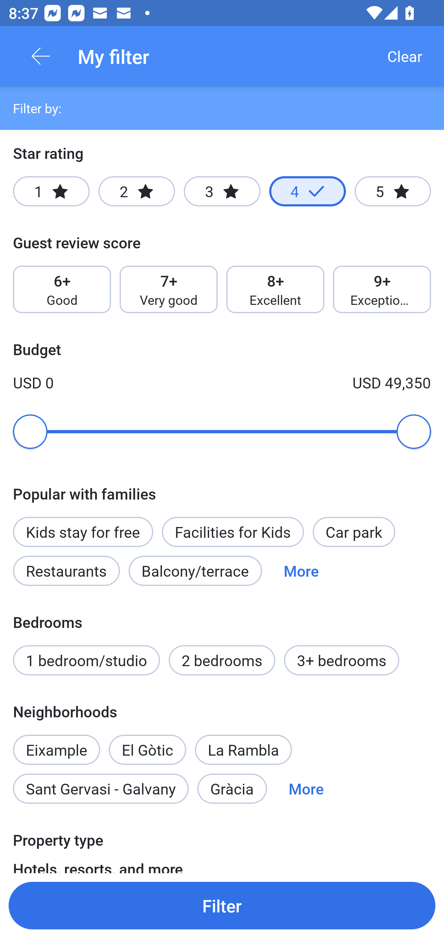 The height and width of the screenshot is (938, 444). I want to click on 7+ Very good, so click(168, 289).